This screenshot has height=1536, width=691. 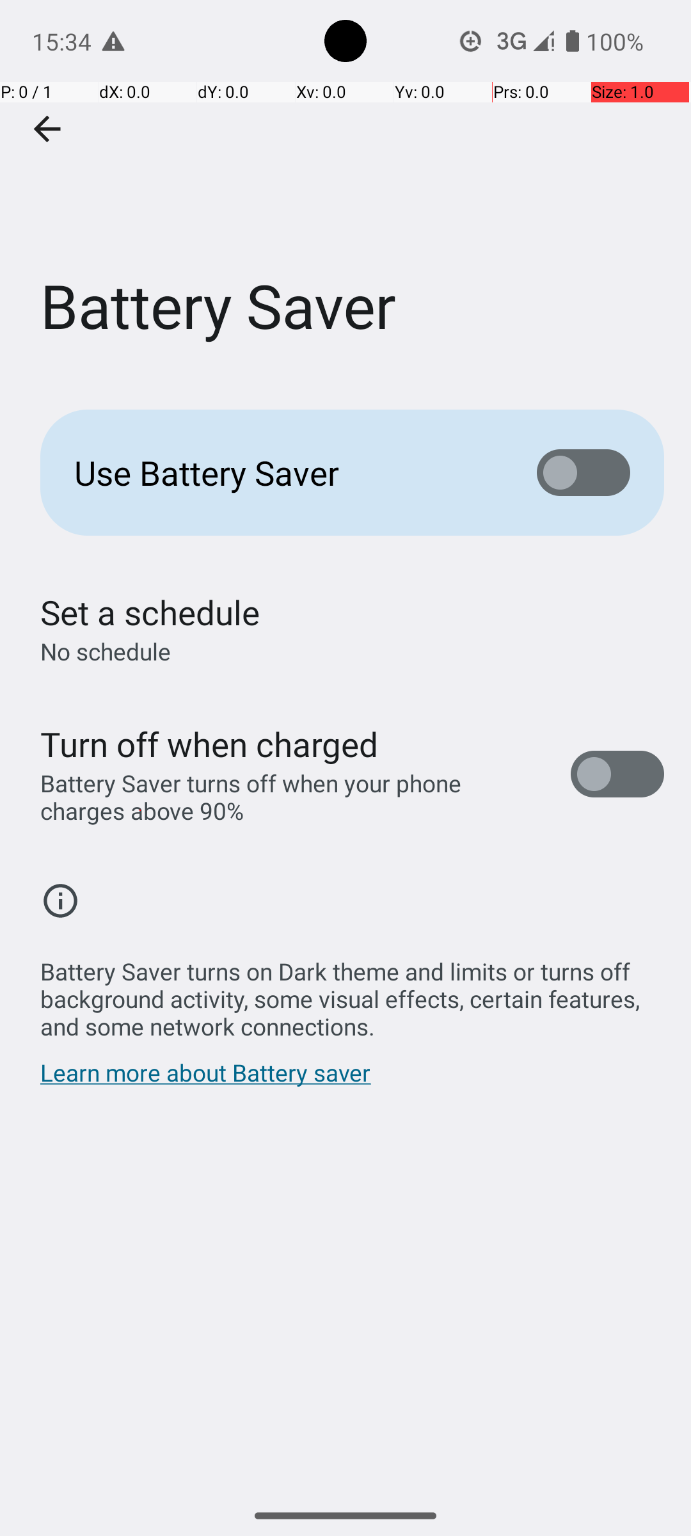 What do you see at coordinates (210, 744) in the screenshot?
I see `Turn off when charged` at bounding box center [210, 744].